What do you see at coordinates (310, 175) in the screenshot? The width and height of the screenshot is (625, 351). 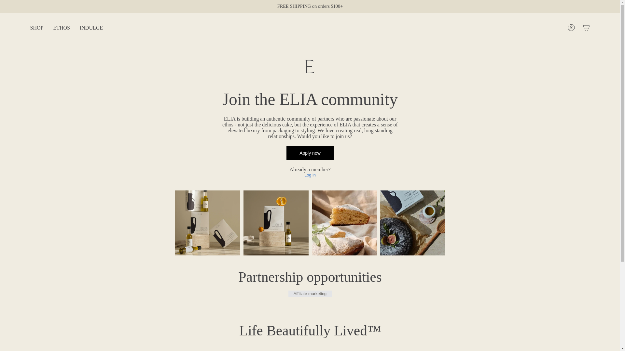 I see `Log in` at bounding box center [310, 175].